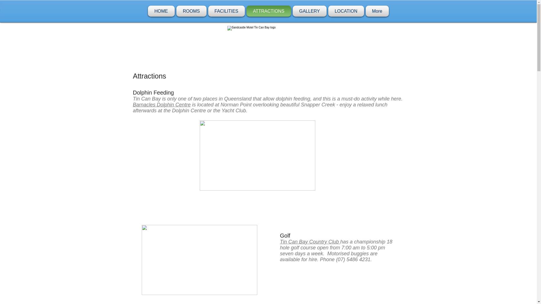  Describe the element at coordinates (269, 11) in the screenshot. I see `ATTRACTIONS` at that location.